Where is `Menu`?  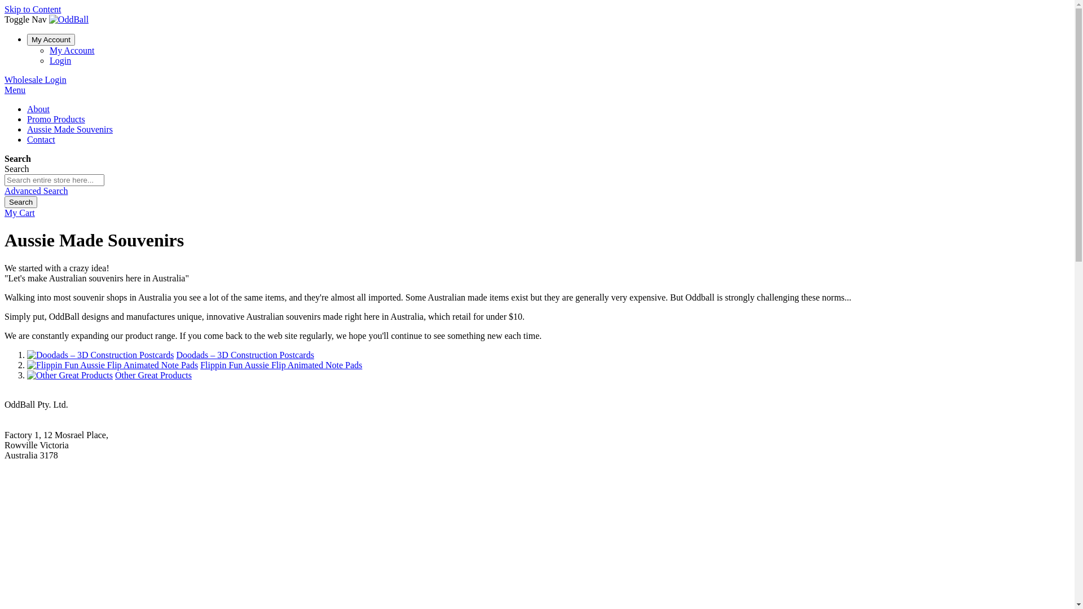 Menu is located at coordinates (15, 90).